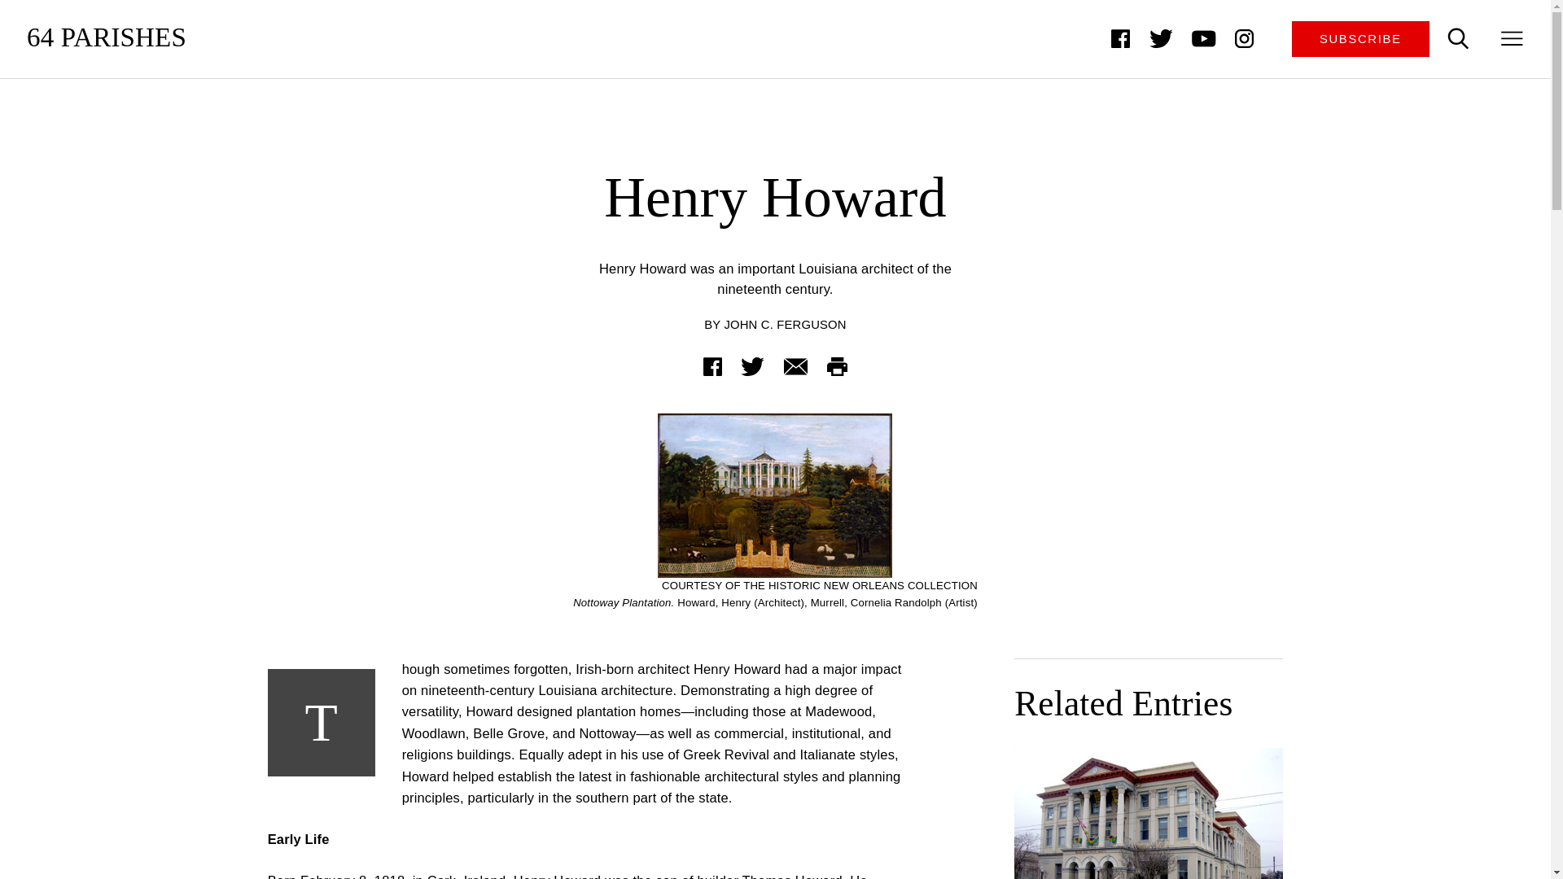 This screenshot has height=879, width=1563. Describe the element at coordinates (1204, 39) in the screenshot. I see `Follow us on YouTube` at that location.